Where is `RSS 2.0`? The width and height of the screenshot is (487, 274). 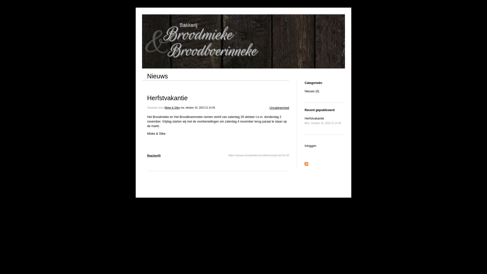
RSS 2.0 is located at coordinates (306, 165).